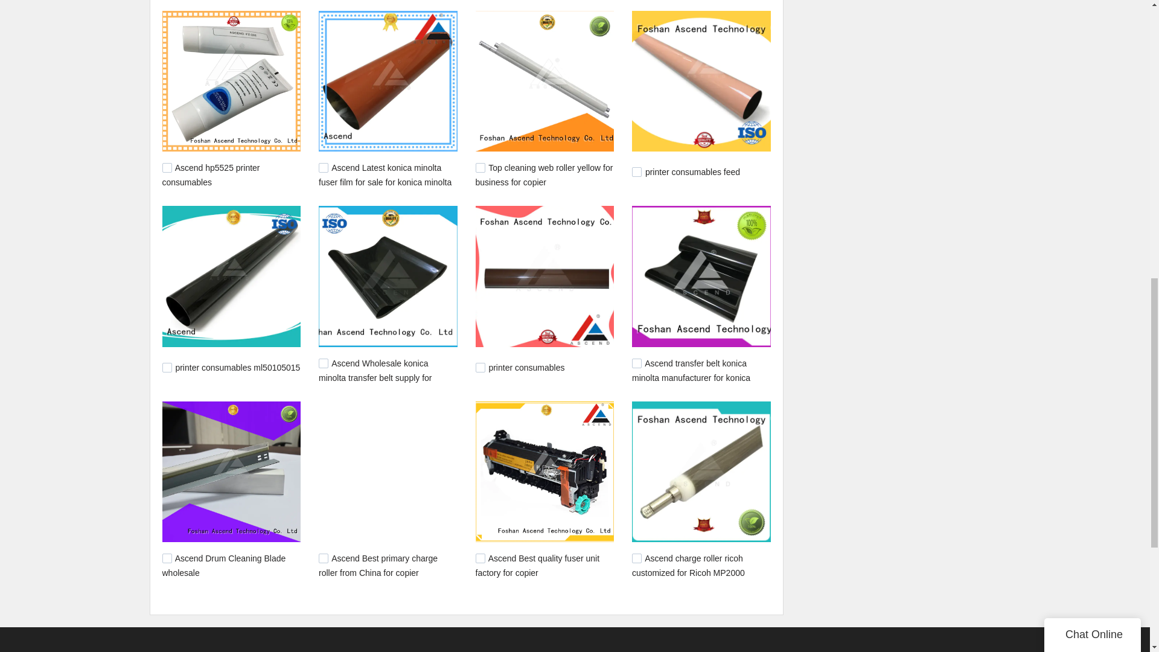  What do you see at coordinates (537, 565) in the screenshot?
I see `Ascend Best quality fuser unit factory for copier` at bounding box center [537, 565].